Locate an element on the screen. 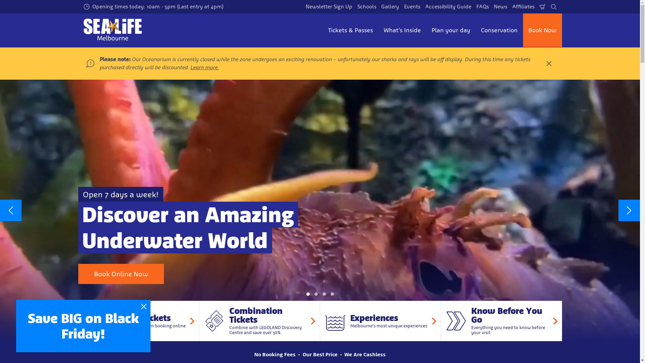  Learn more. is located at coordinates (204, 67).